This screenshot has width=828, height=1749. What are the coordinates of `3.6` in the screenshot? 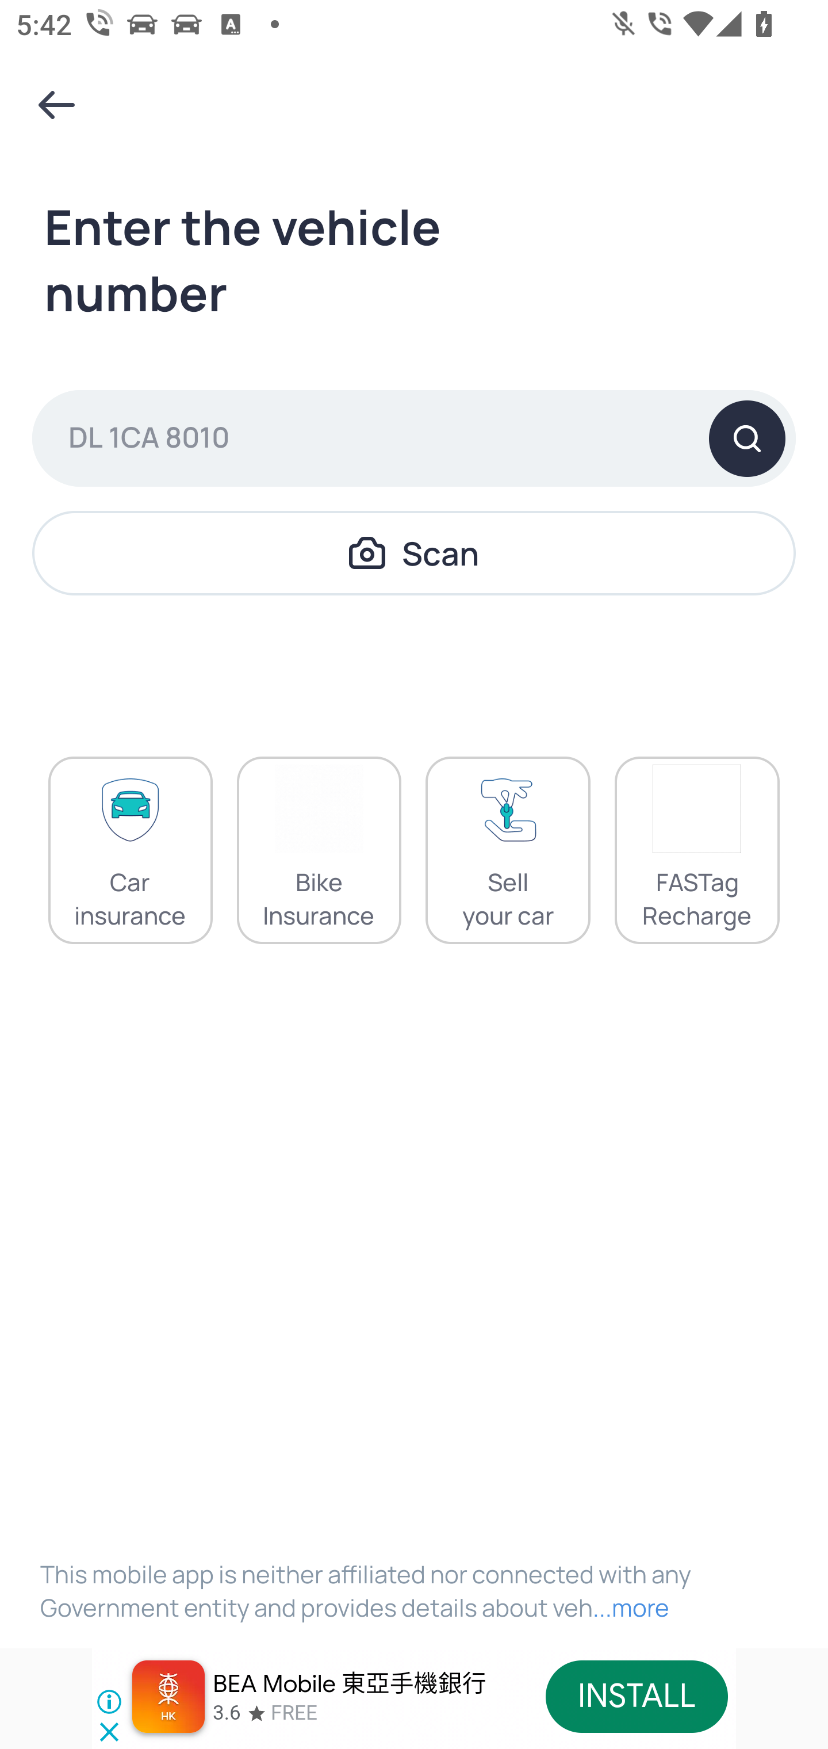 It's located at (227, 1713).